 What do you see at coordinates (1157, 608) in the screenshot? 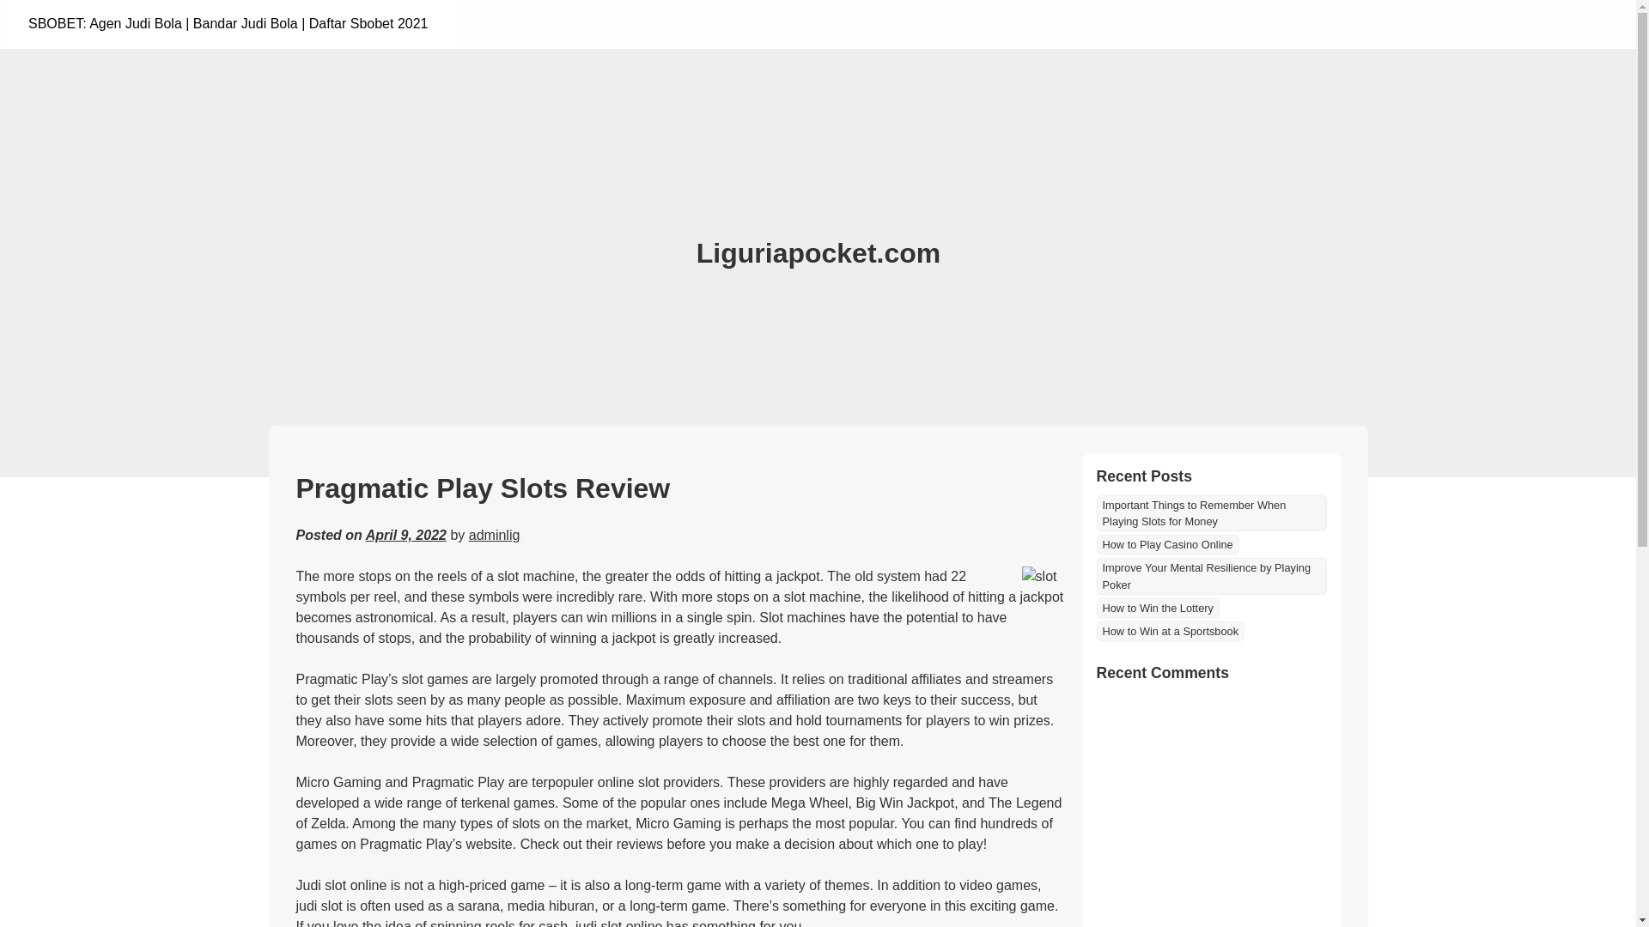
I see `How to Win the Lottery` at bounding box center [1157, 608].